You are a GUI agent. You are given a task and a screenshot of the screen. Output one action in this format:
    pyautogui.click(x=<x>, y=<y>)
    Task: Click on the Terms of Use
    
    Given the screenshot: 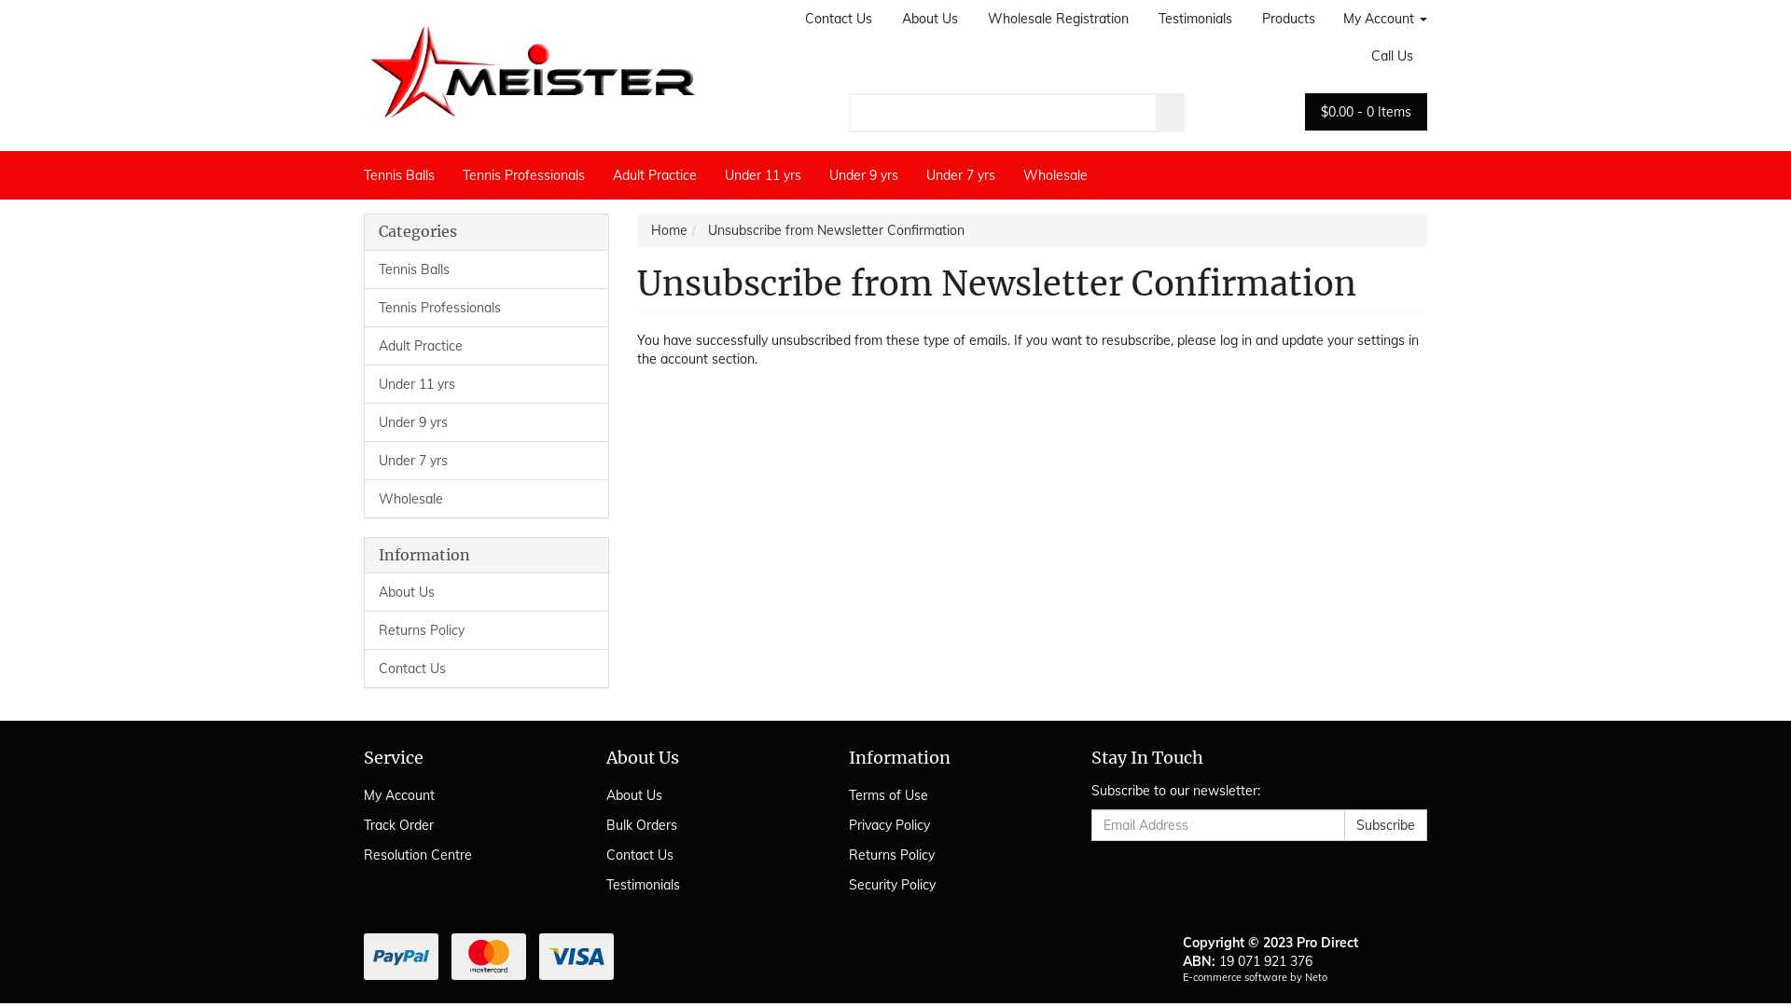 What is the action you would take?
    pyautogui.click(x=950, y=795)
    